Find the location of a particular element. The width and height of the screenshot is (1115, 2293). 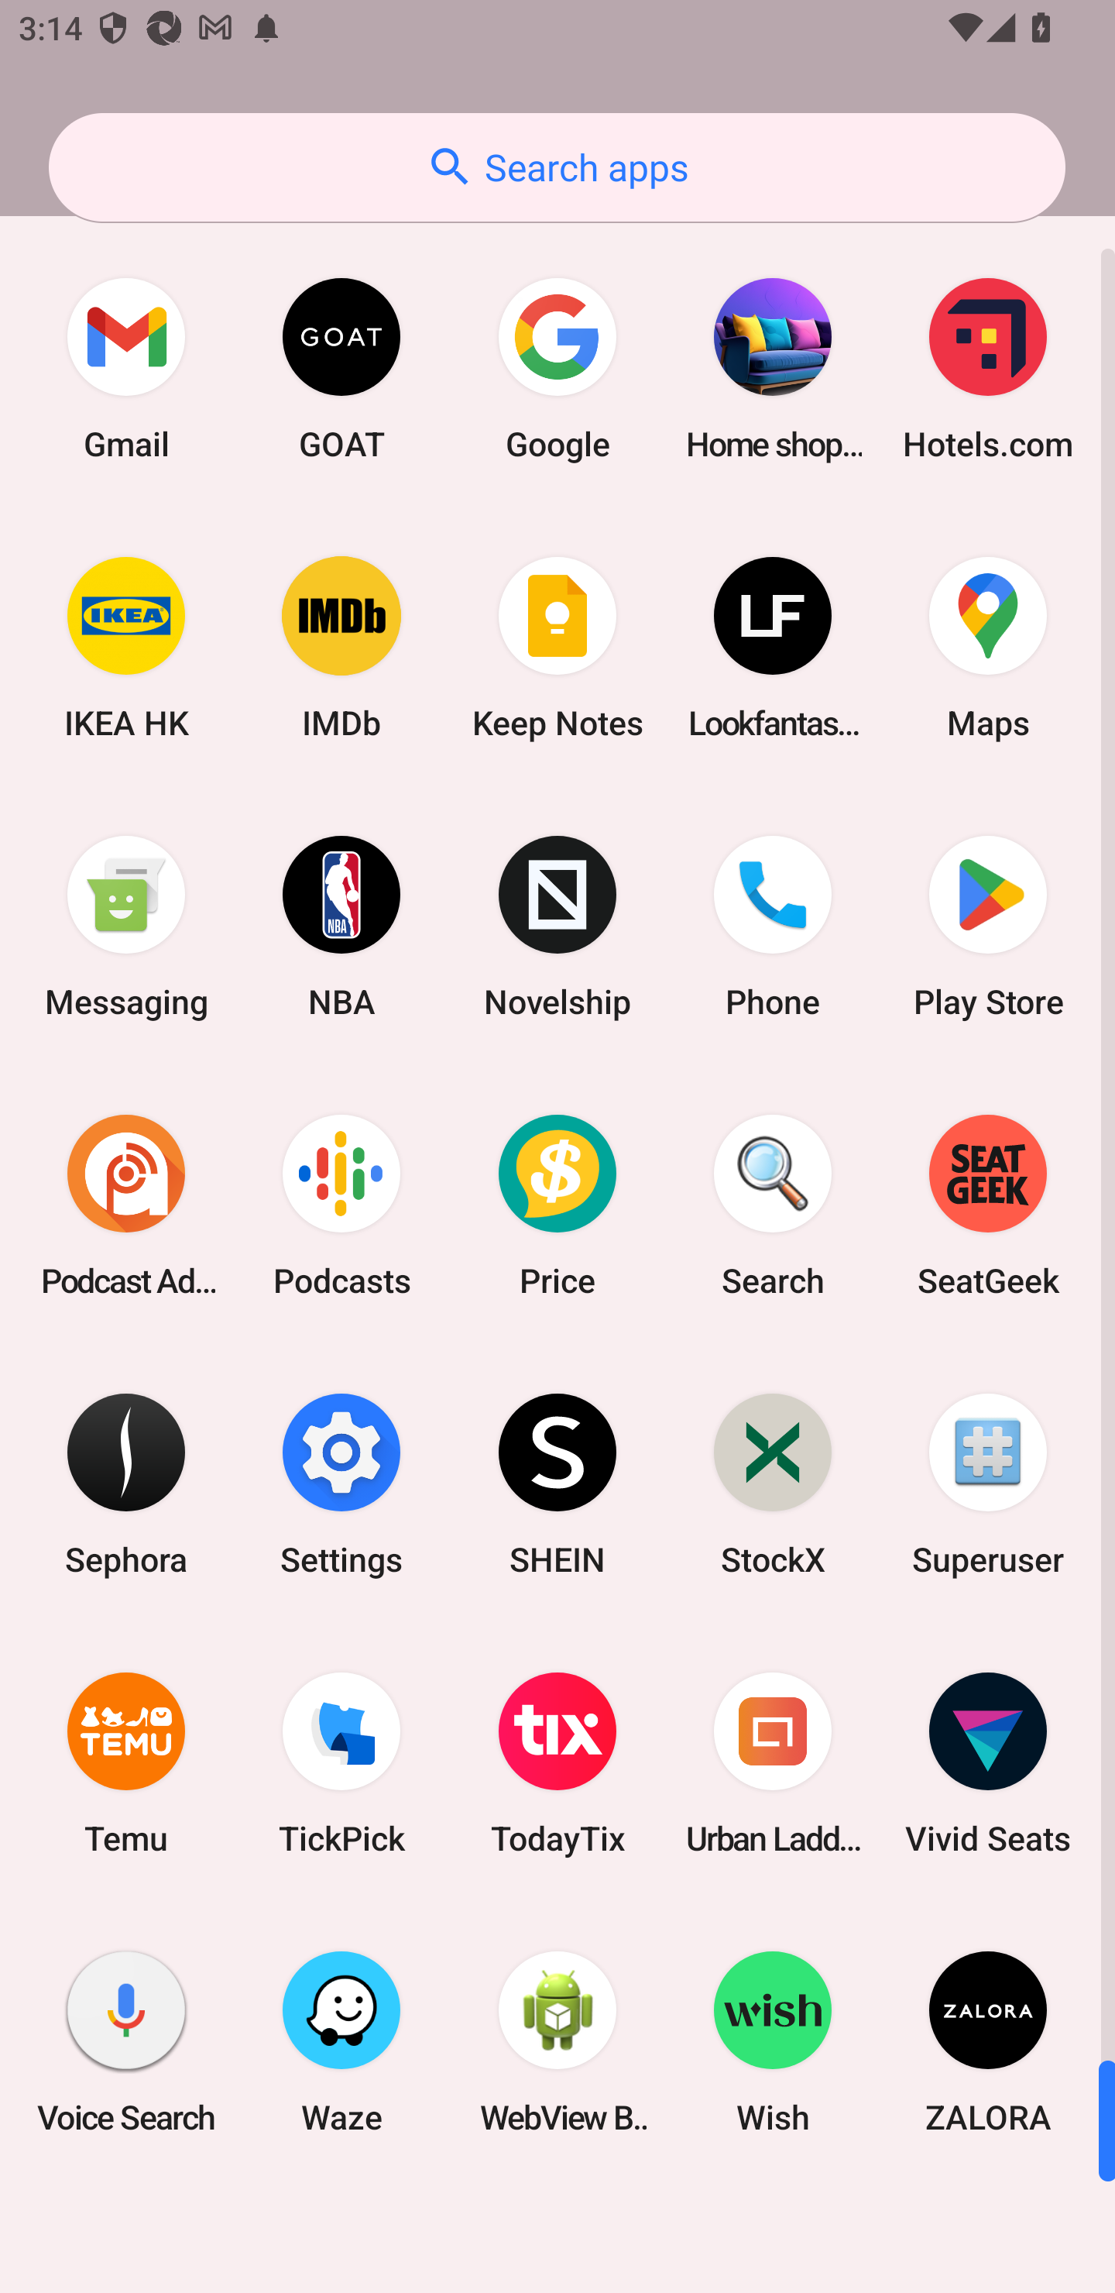

Maps is located at coordinates (988, 648).